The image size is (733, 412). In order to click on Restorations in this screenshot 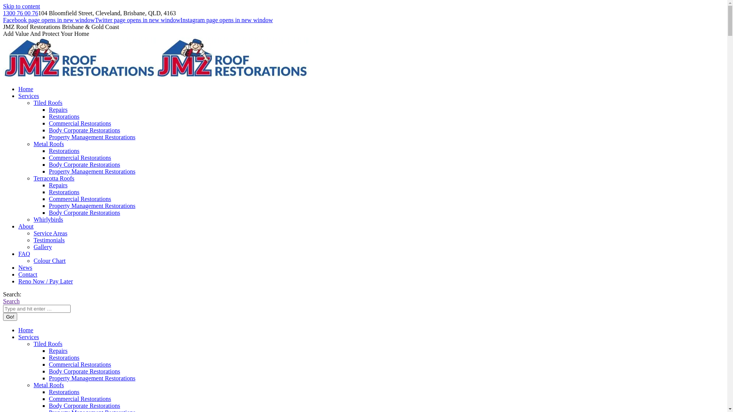, I will do `click(64, 151)`.